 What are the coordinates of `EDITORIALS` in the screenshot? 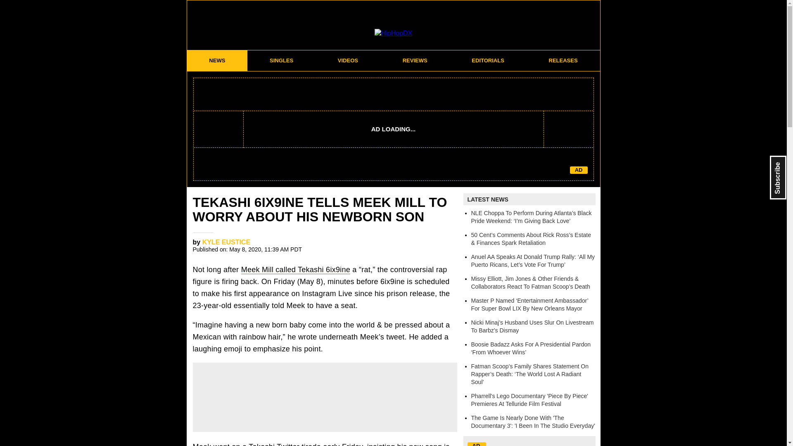 It's located at (488, 60).